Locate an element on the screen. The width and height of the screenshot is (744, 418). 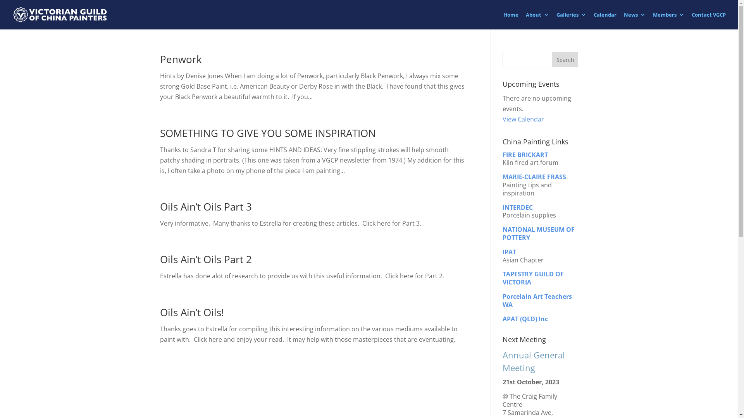
TAPESTRY GUILD OF VICTORIA  is located at coordinates (533, 278).